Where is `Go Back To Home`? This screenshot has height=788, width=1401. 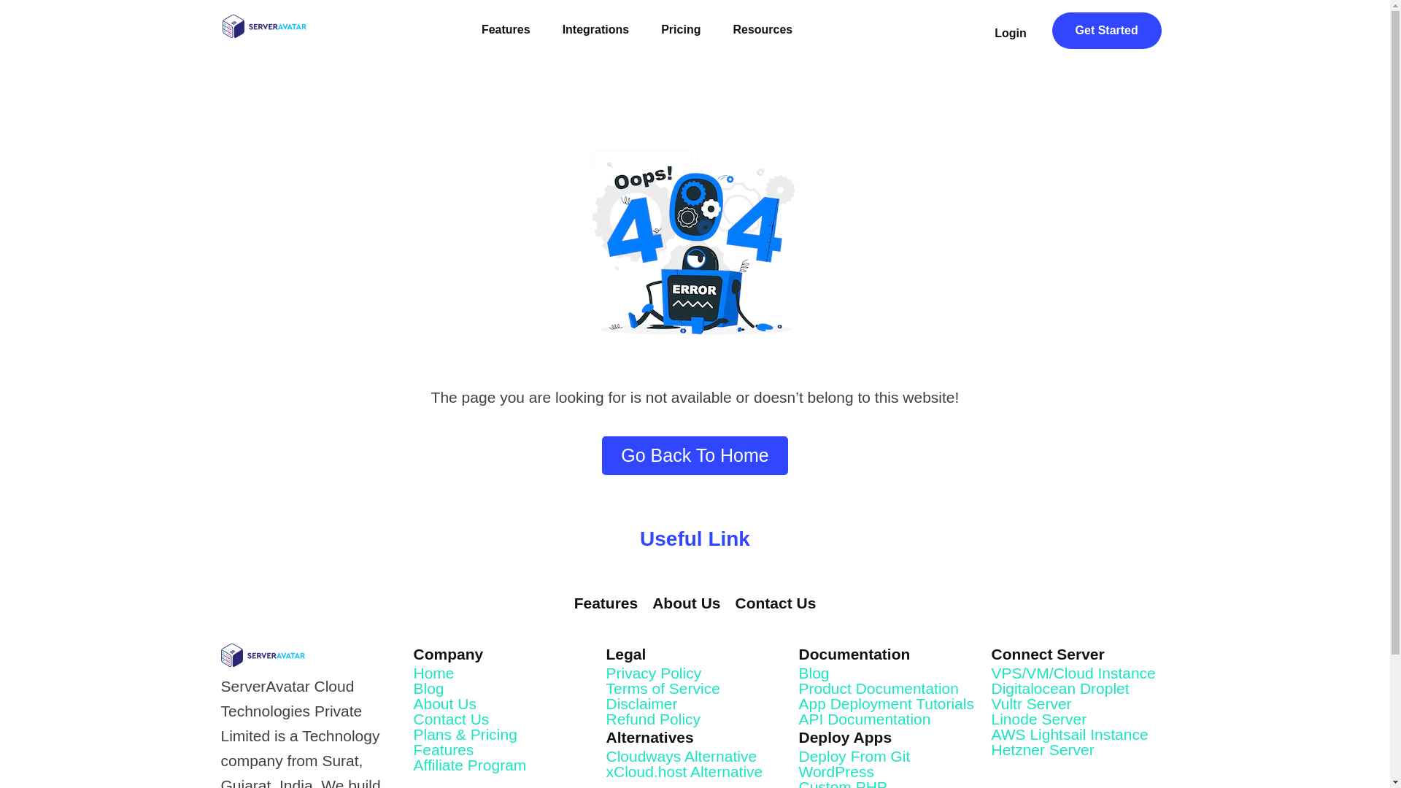 Go Back To Home is located at coordinates (695, 455).